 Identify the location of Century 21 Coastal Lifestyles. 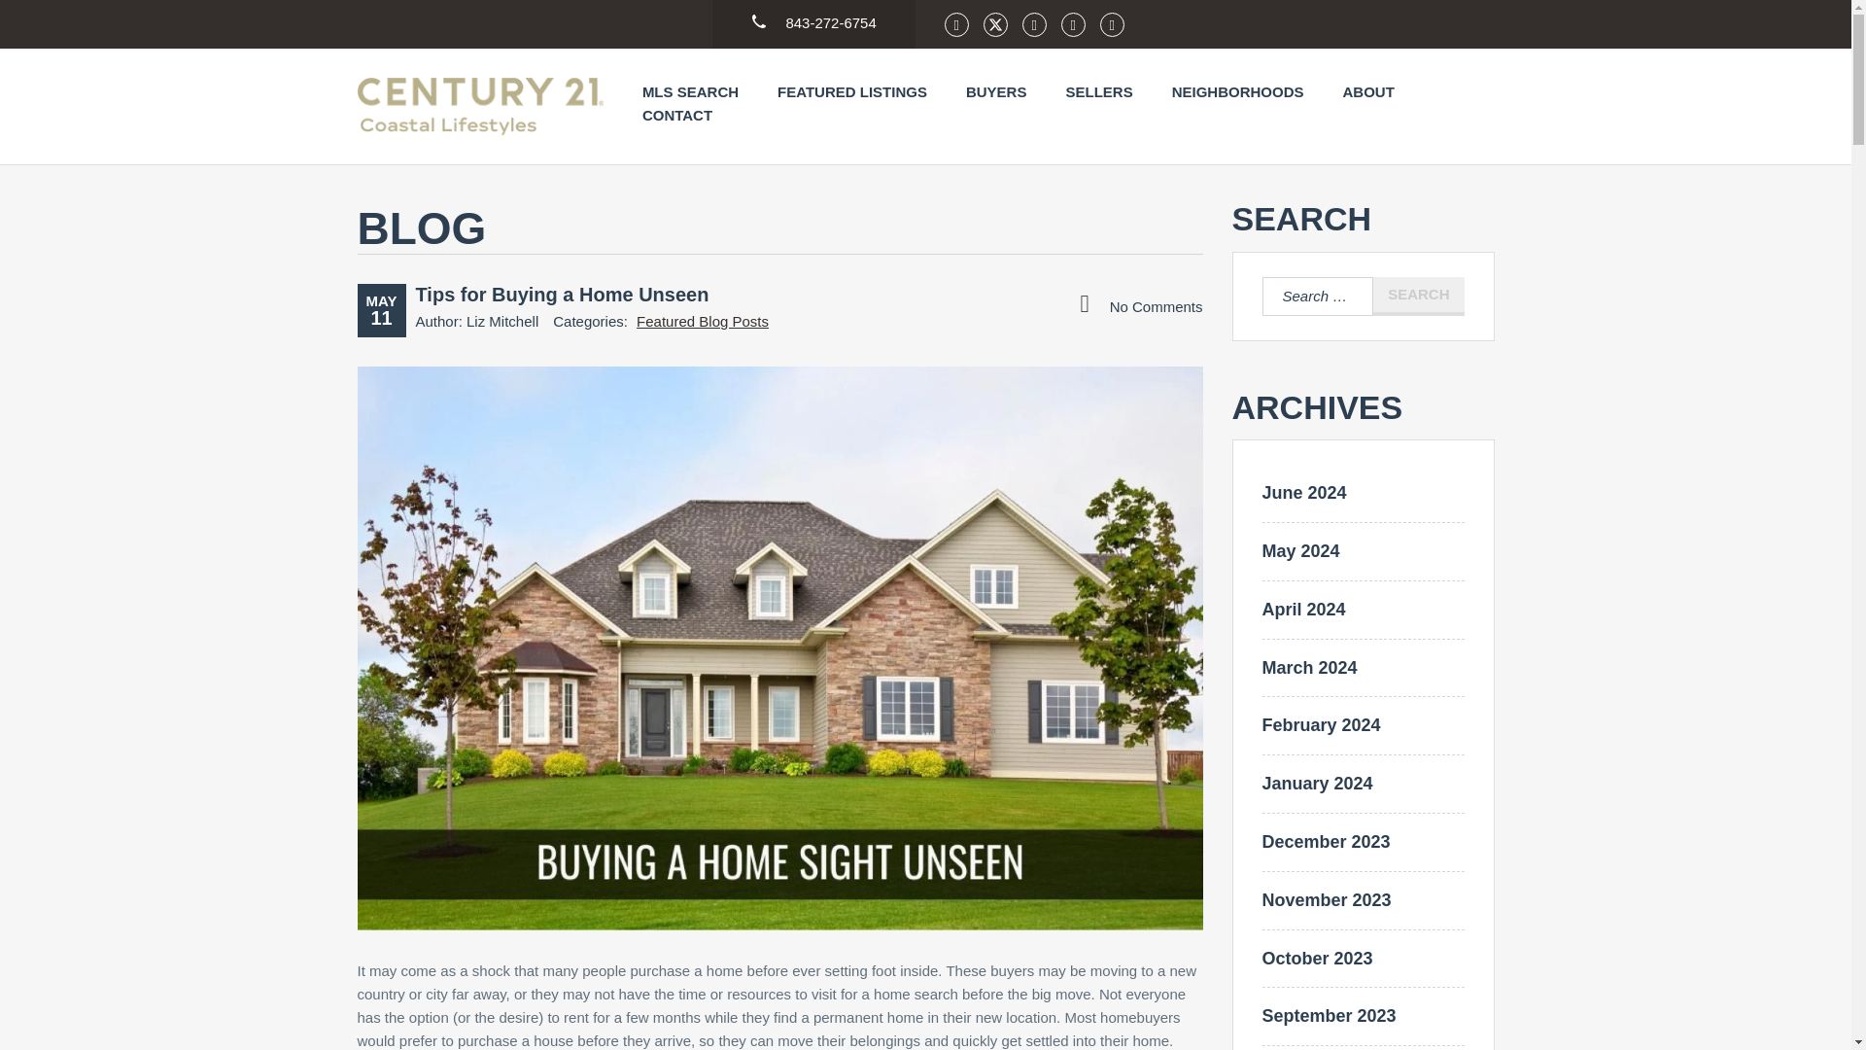
(480, 106).